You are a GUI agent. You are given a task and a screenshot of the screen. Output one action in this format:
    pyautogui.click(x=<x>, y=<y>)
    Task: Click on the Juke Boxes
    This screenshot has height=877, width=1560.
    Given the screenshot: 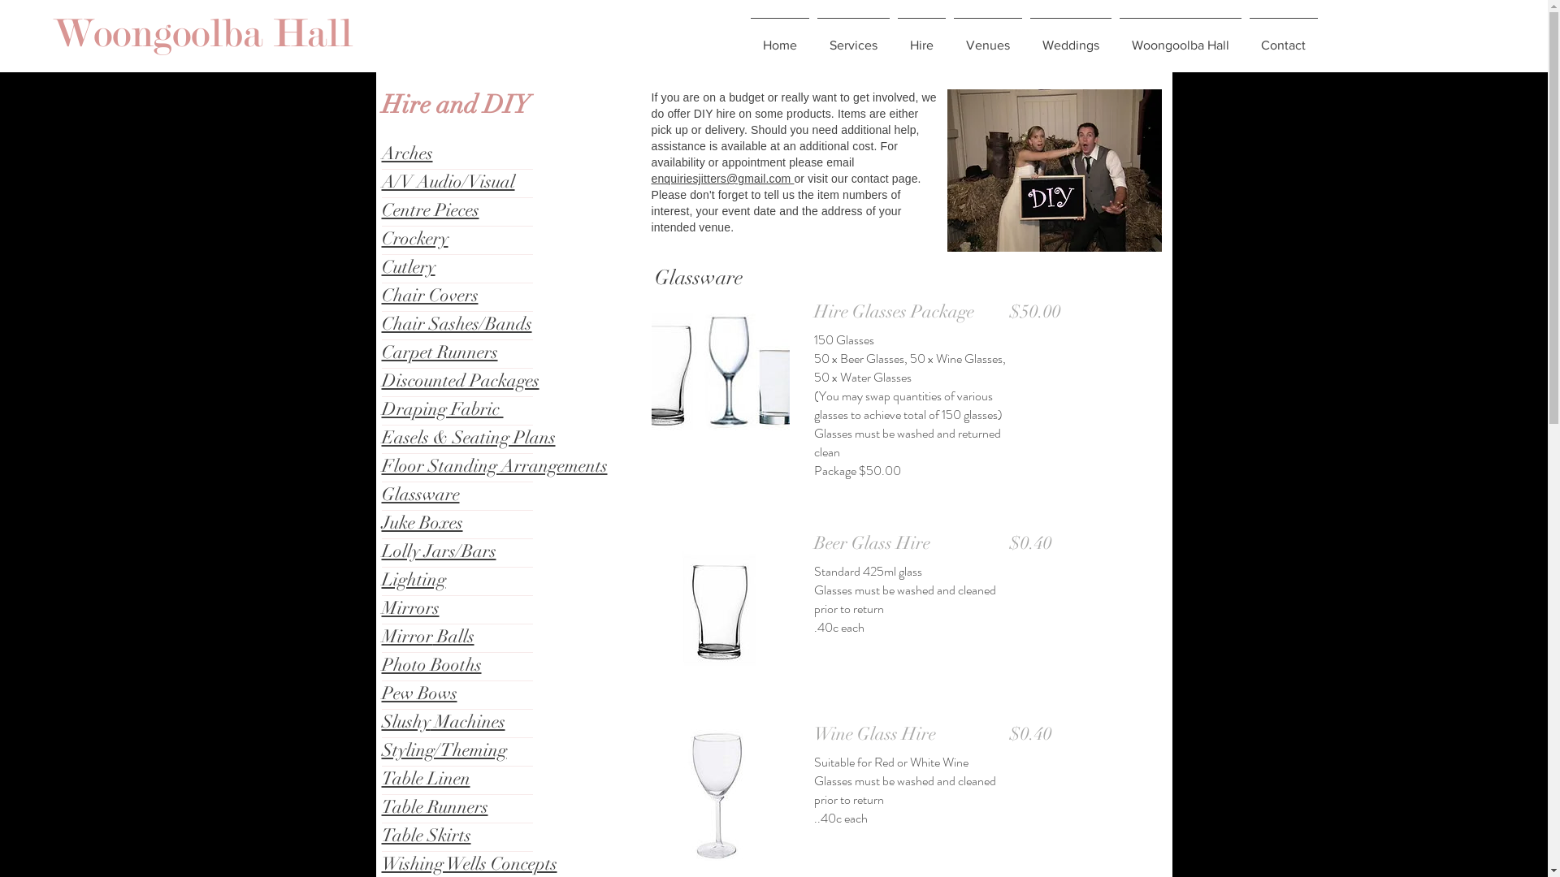 What is the action you would take?
    pyautogui.click(x=422, y=523)
    